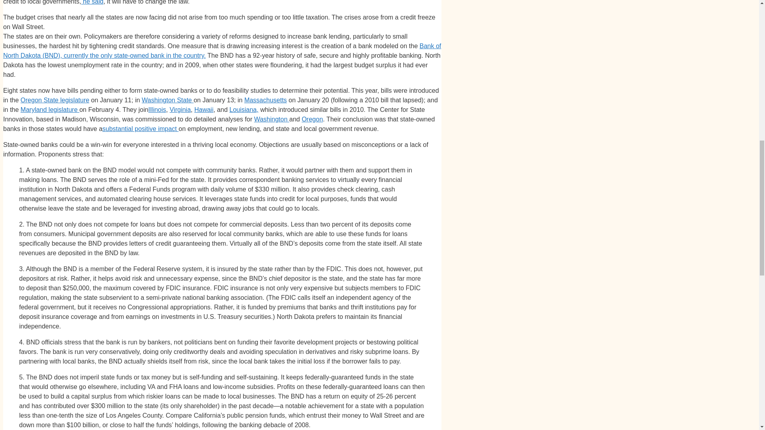  I want to click on Oregon State legislature, so click(55, 100).